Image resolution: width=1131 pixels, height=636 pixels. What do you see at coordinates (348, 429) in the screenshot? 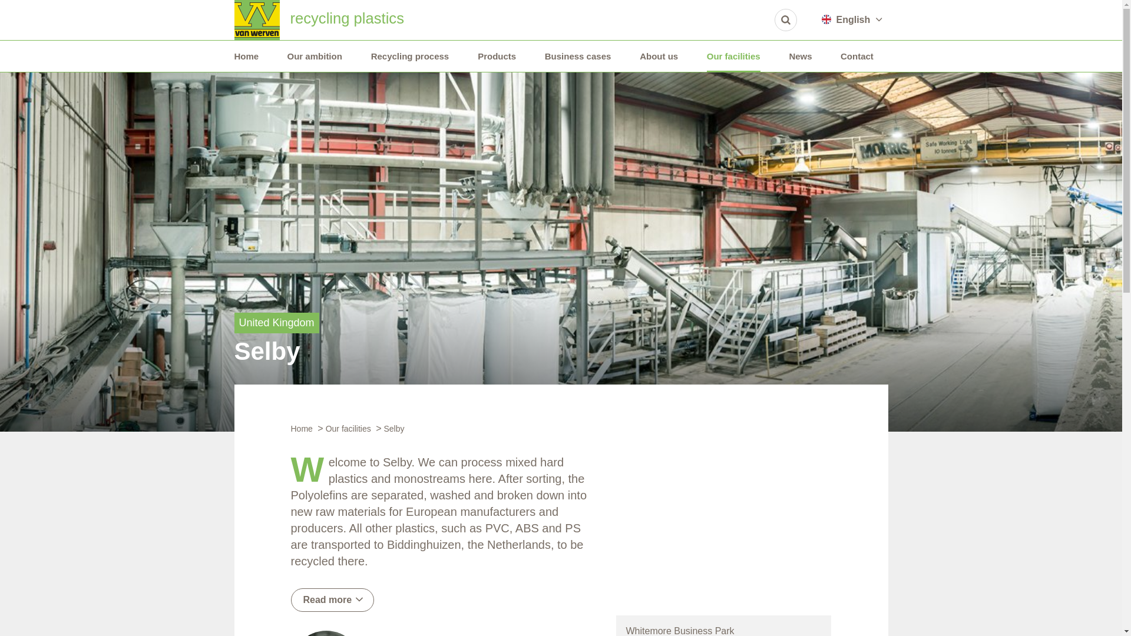
I see `Our facilities` at bounding box center [348, 429].